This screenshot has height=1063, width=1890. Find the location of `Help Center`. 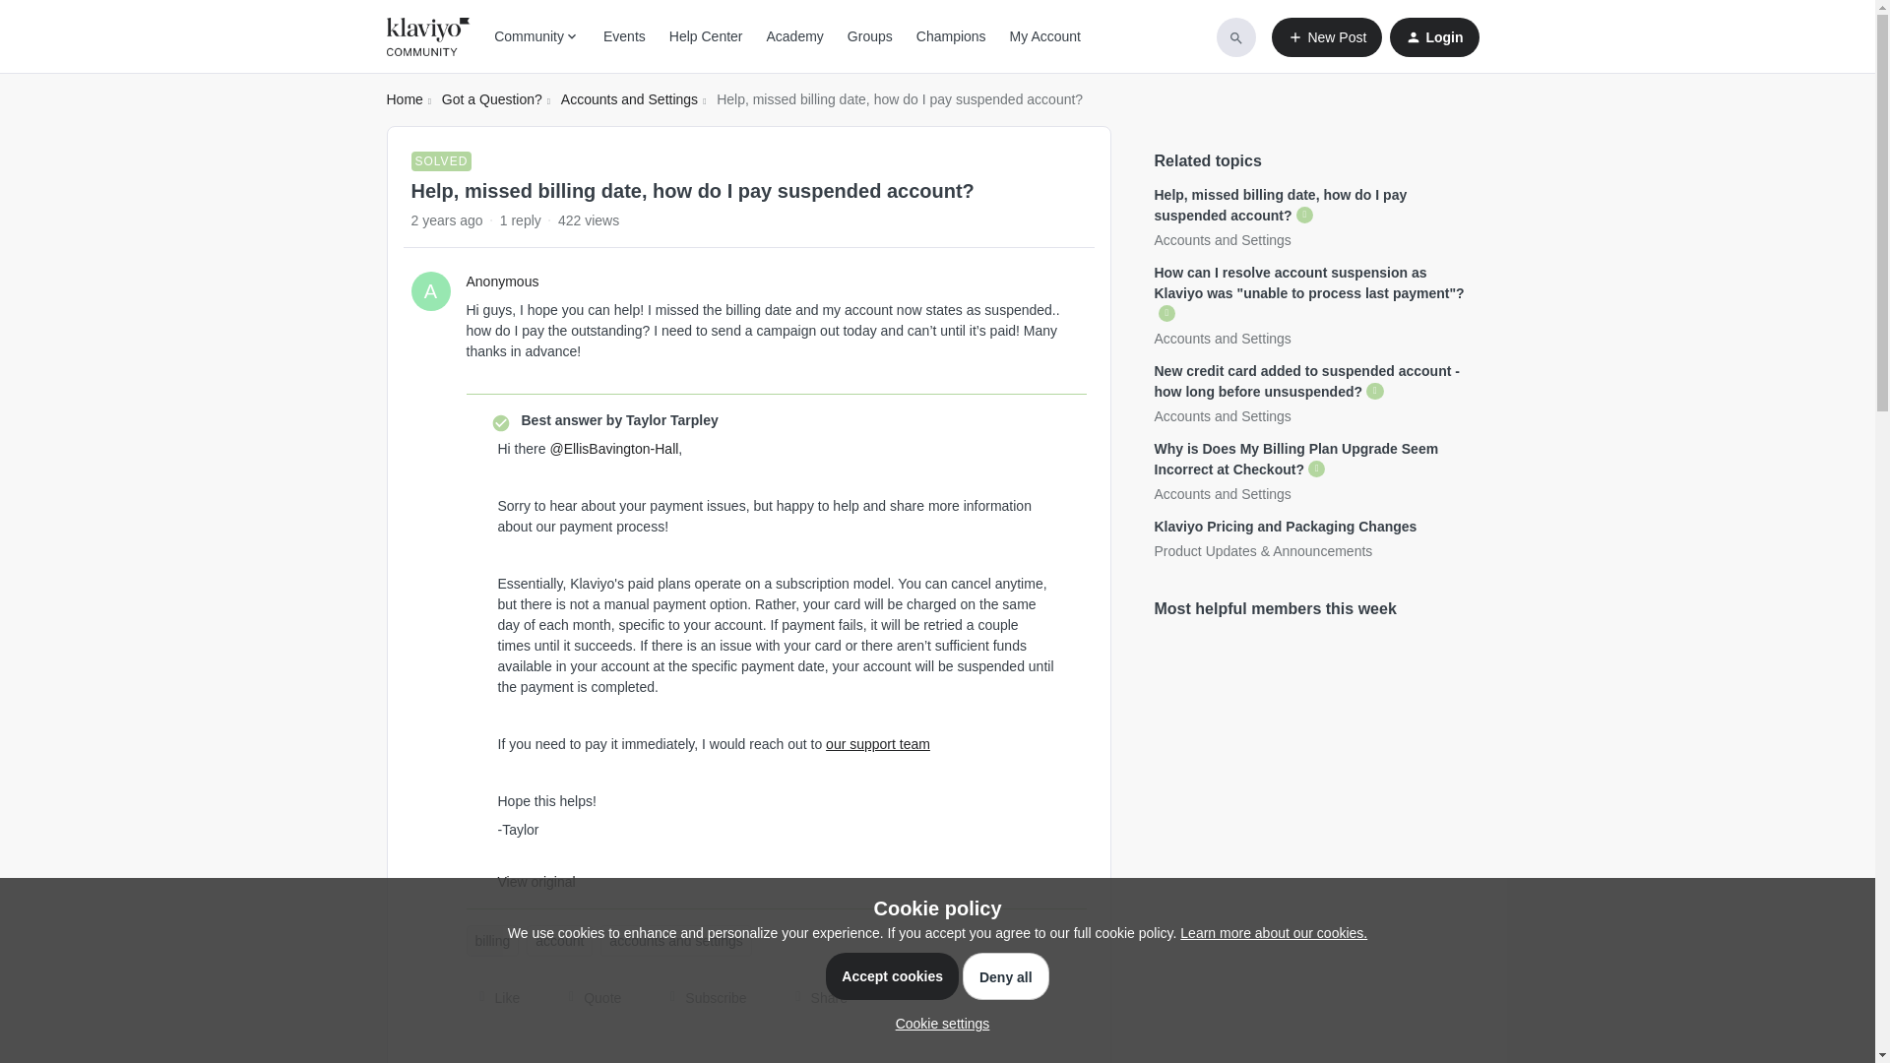

Help Center is located at coordinates (705, 36).